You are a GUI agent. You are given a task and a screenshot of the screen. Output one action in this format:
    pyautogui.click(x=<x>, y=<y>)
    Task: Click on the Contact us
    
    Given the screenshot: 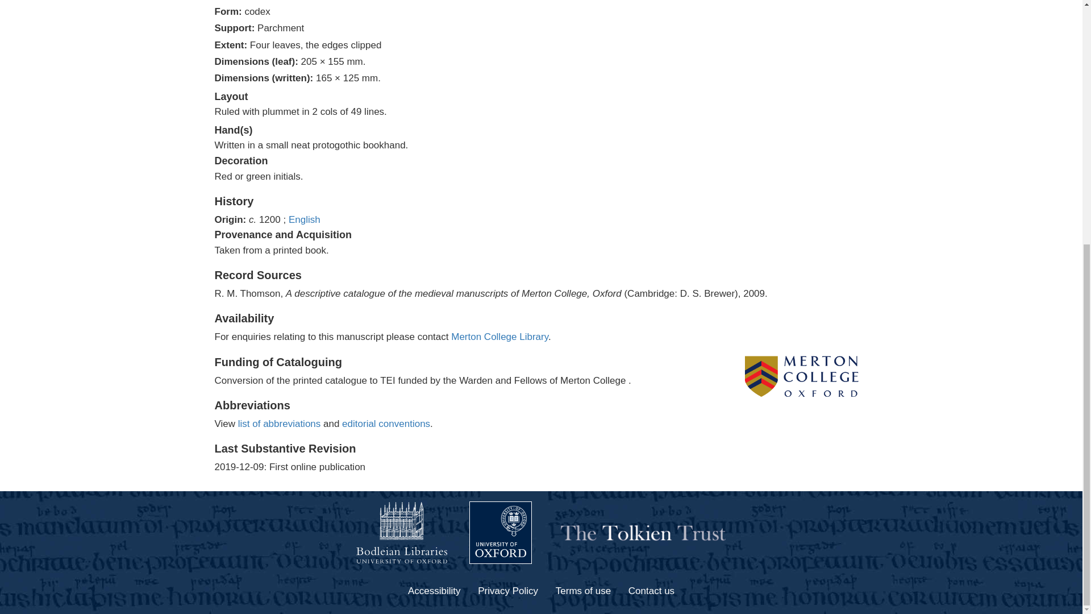 What is the action you would take?
    pyautogui.click(x=651, y=591)
    